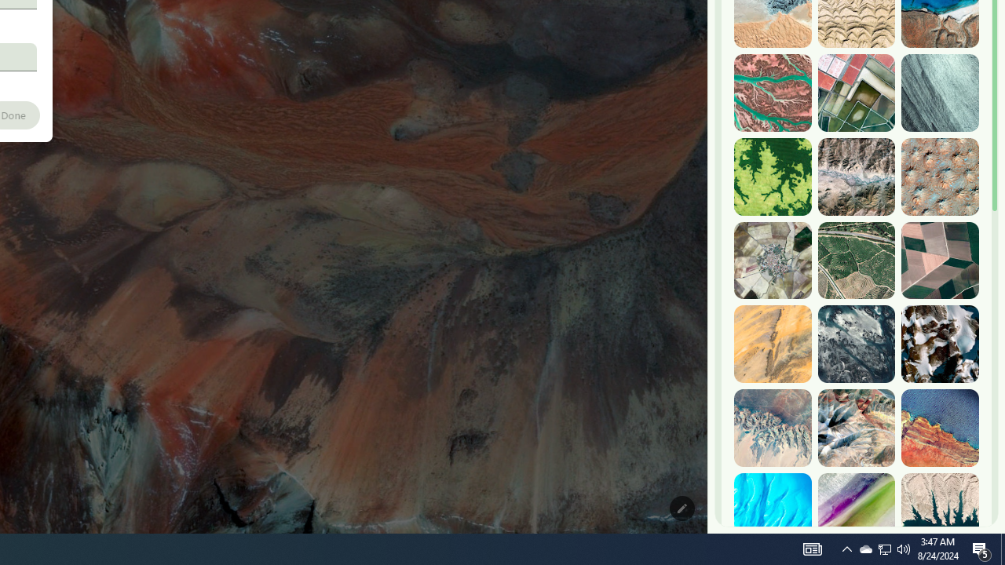  What do you see at coordinates (856, 261) in the screenshot?
I see `Isla Cristina, Spain` at bounding box center [856, 261].